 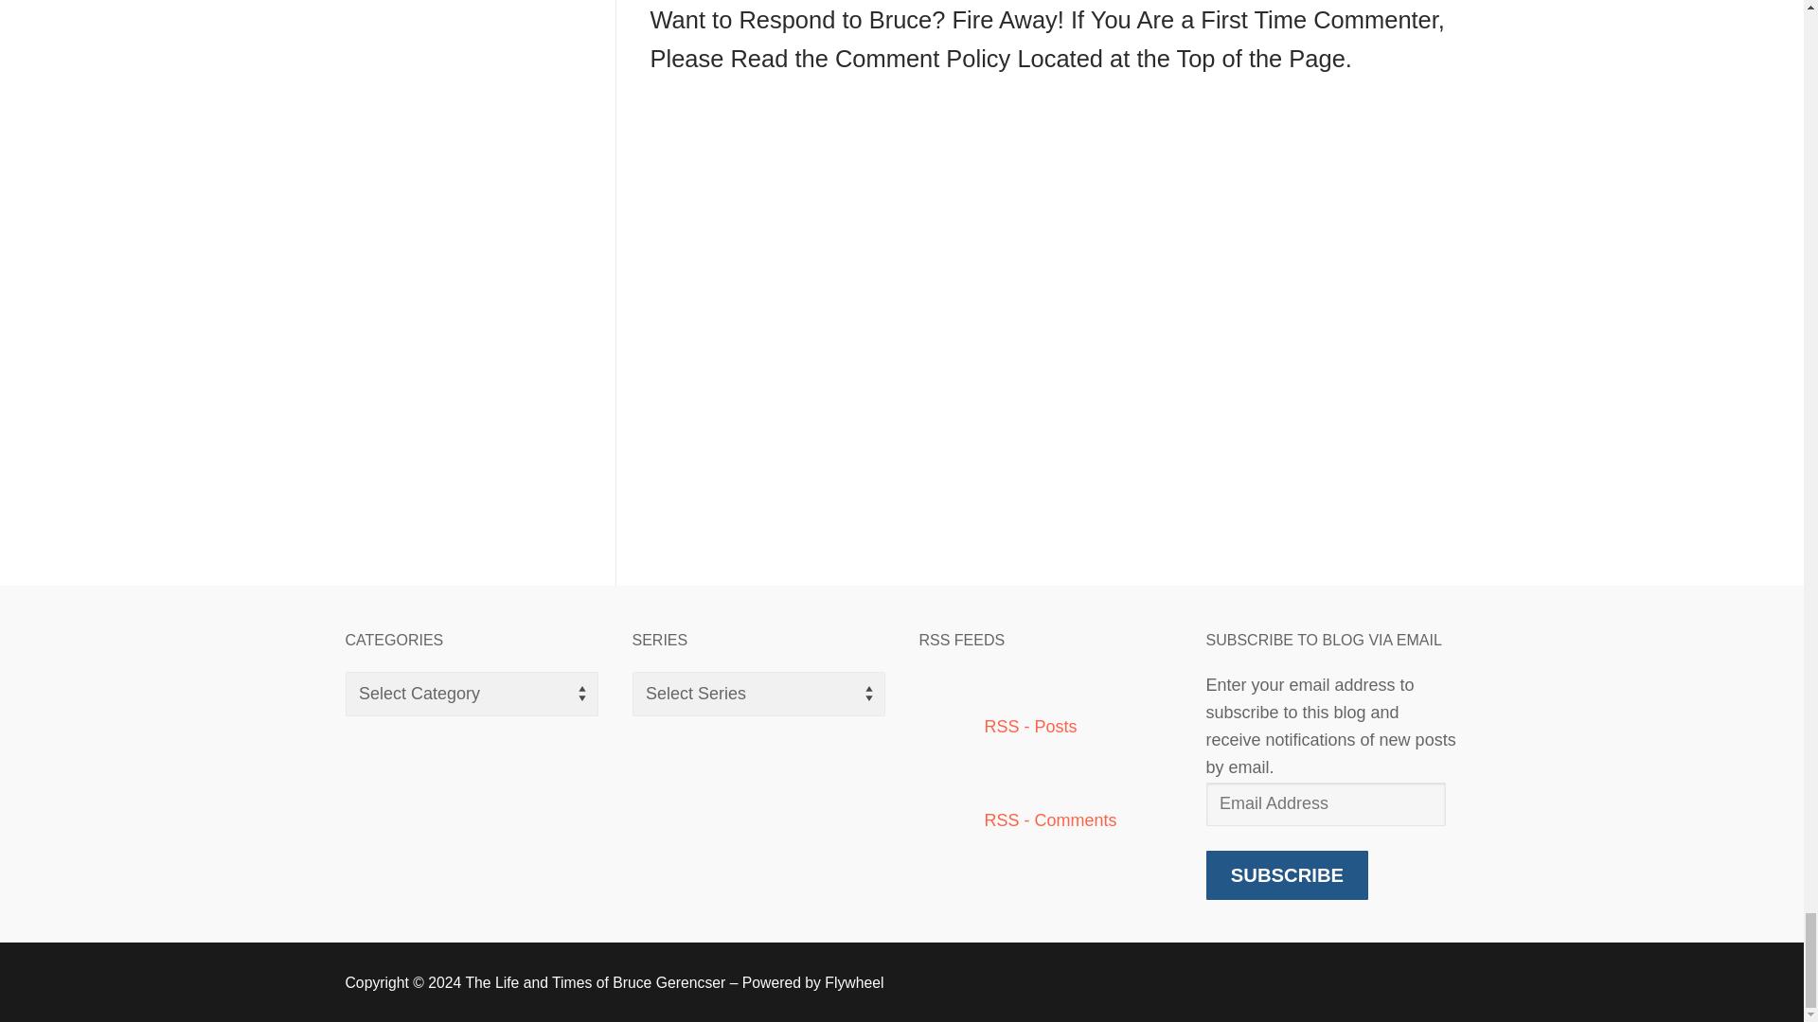 I want to click on Subscribe to comments, so click(x=1017, y=819).